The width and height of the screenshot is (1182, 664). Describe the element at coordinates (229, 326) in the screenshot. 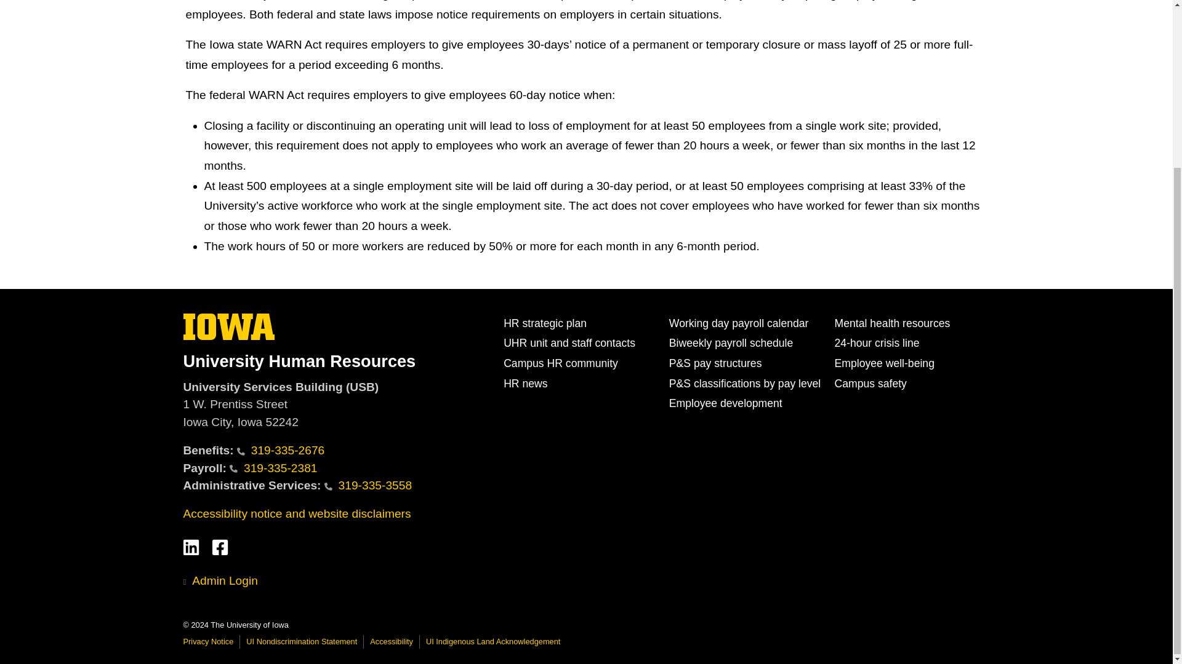

I see `University of Iowa` at that location.